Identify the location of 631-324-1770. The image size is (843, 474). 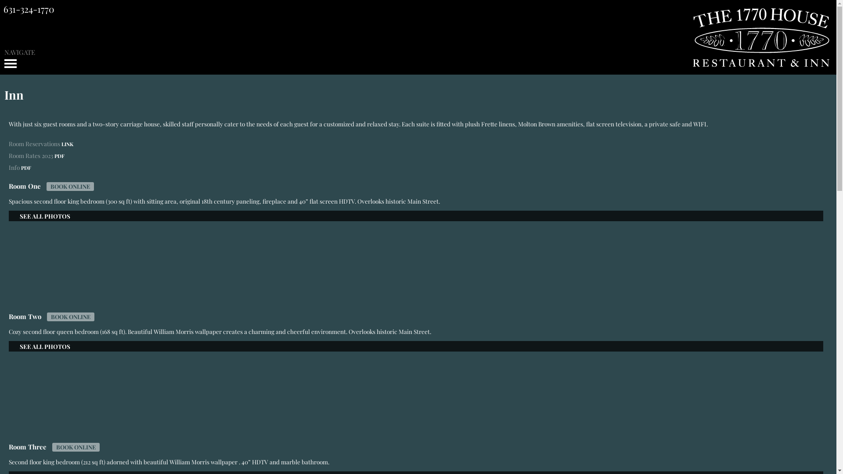
(29, 9).